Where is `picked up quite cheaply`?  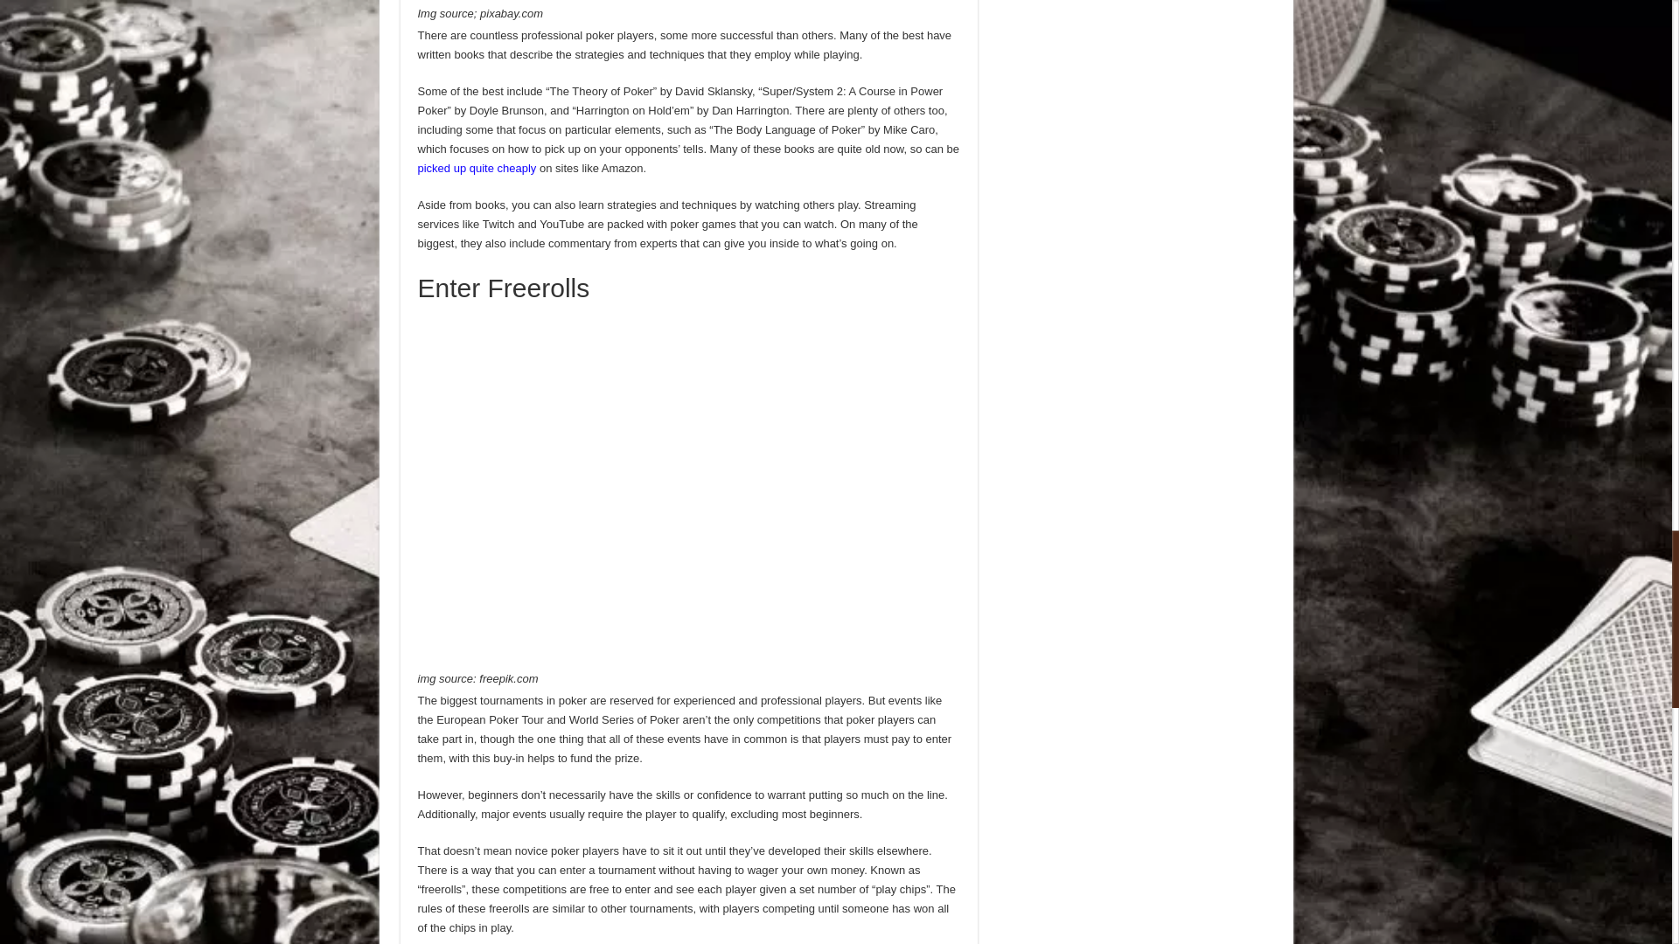 picked up quite cheaply is located at coordinates (477, 168).